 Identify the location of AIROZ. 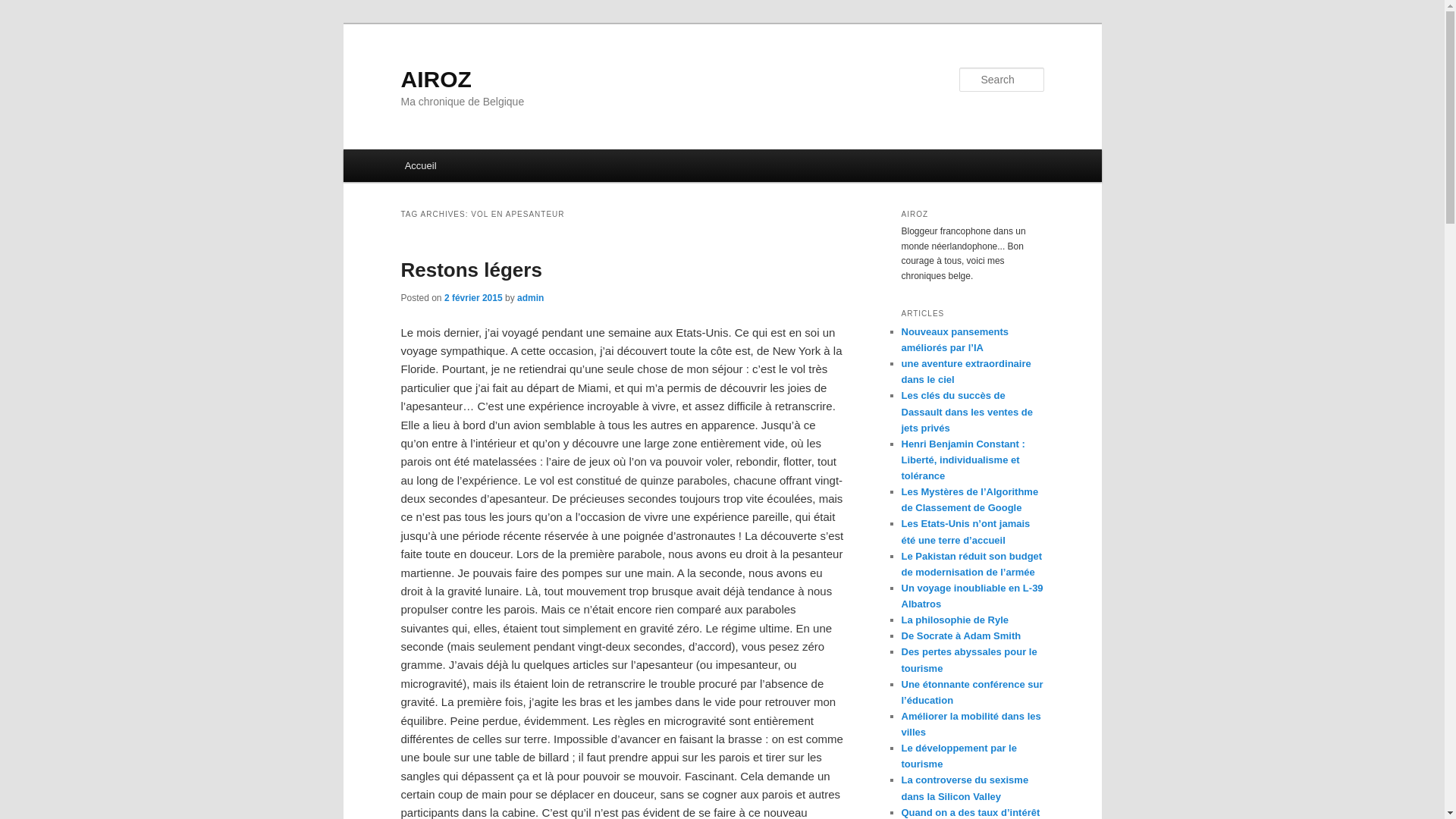
(435, 79).